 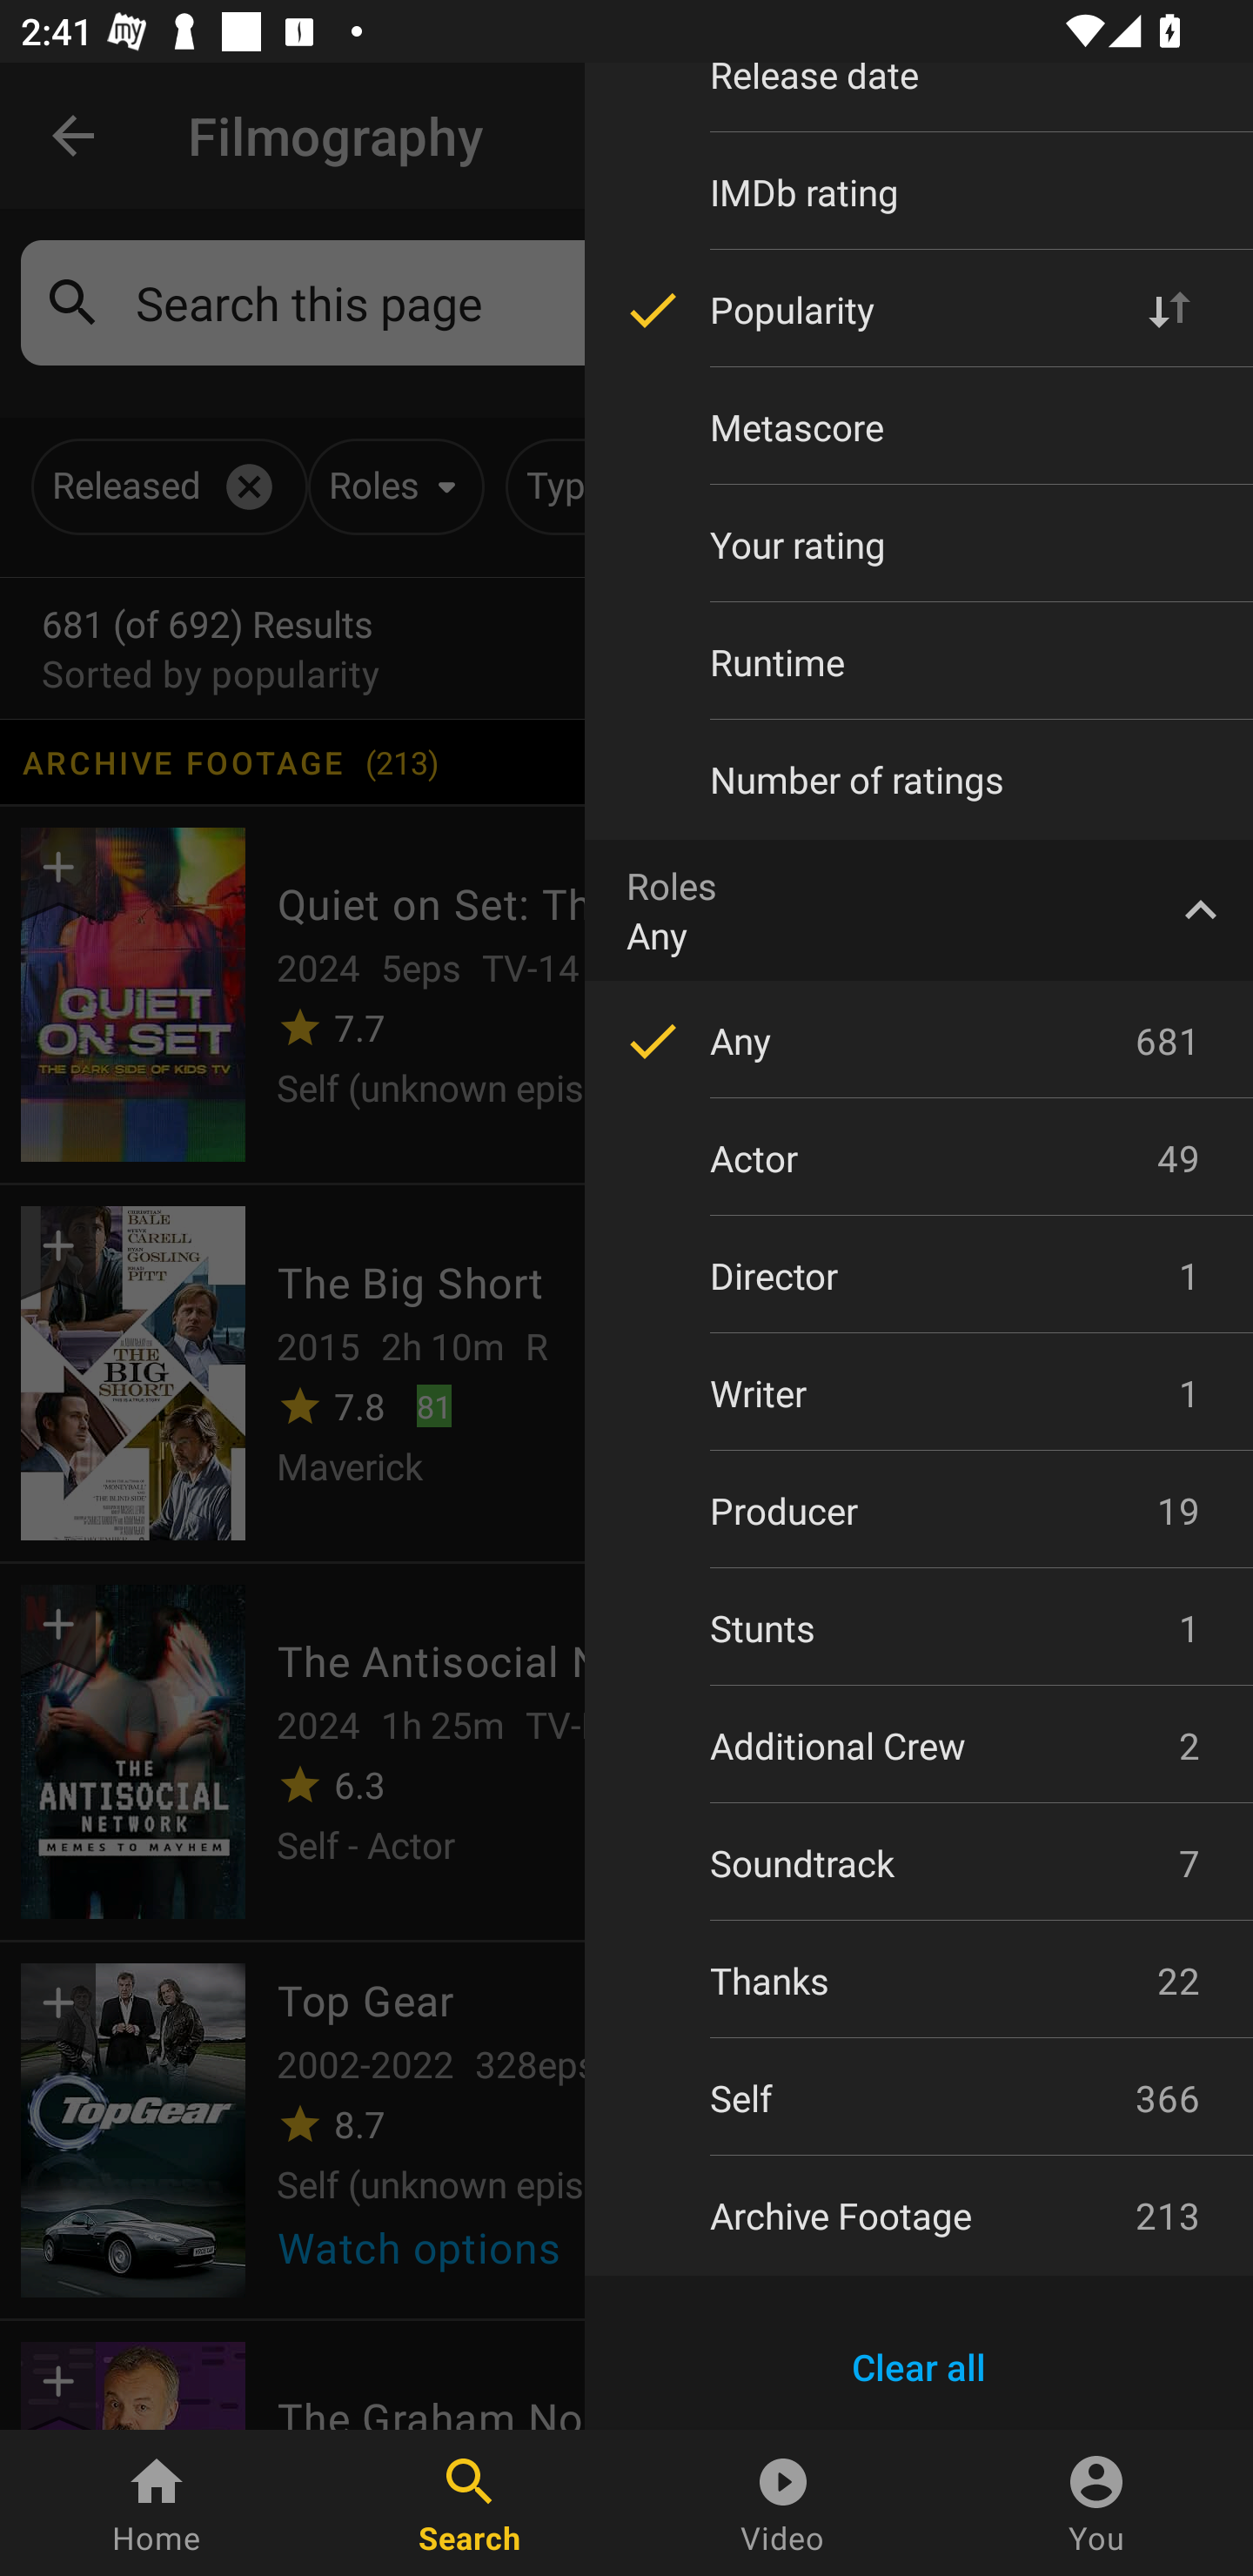 What do you see at coordinates (919, 427) in the screenshot?
I see `Metascore` at bounding box center [919, 427].